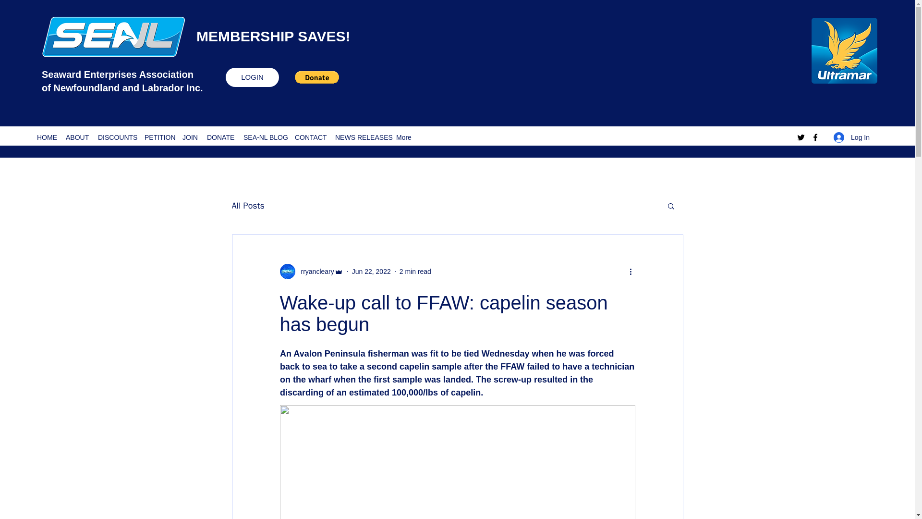  Describe the element at coordinates (220, 137) in the screenshot. I see `DONATE` at that location.